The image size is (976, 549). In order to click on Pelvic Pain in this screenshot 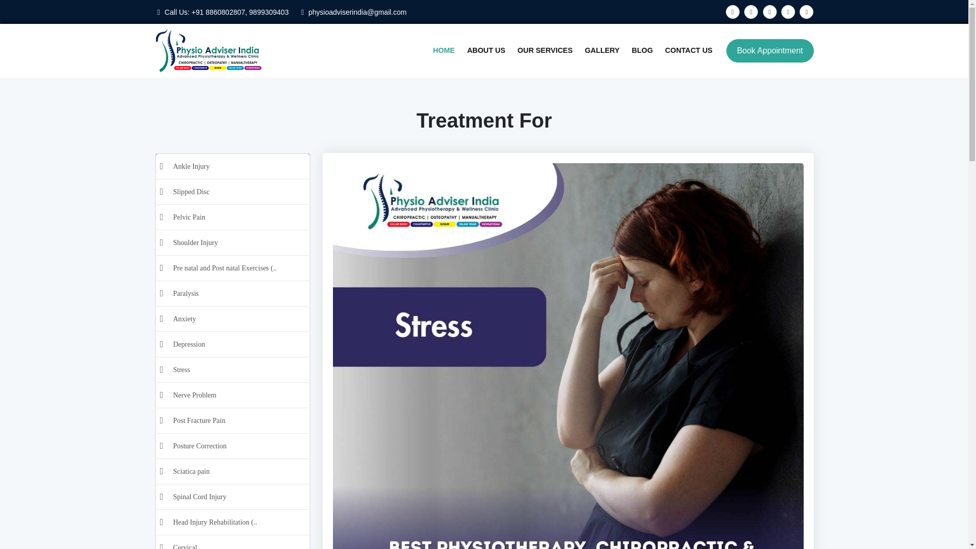, I will do `click(238, 217)`.